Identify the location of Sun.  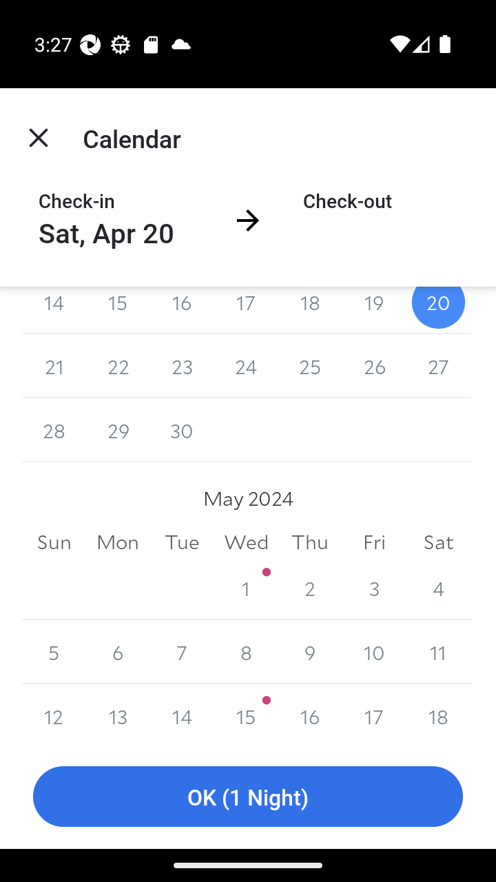
(54, 542).